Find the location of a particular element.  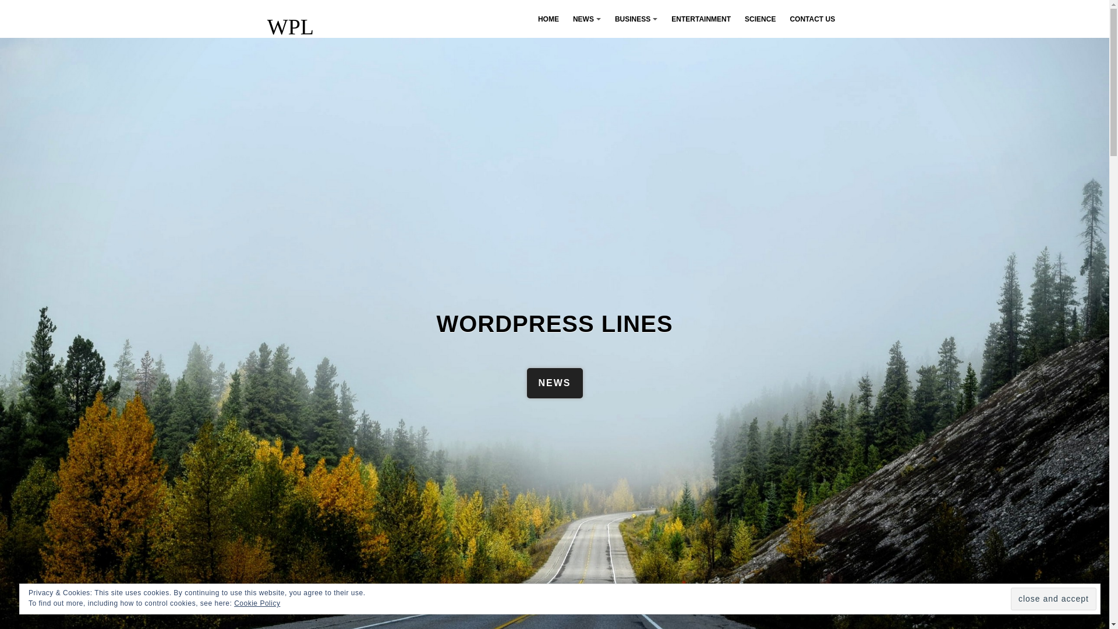

SCIENCE is located at coordinates (760, 19).